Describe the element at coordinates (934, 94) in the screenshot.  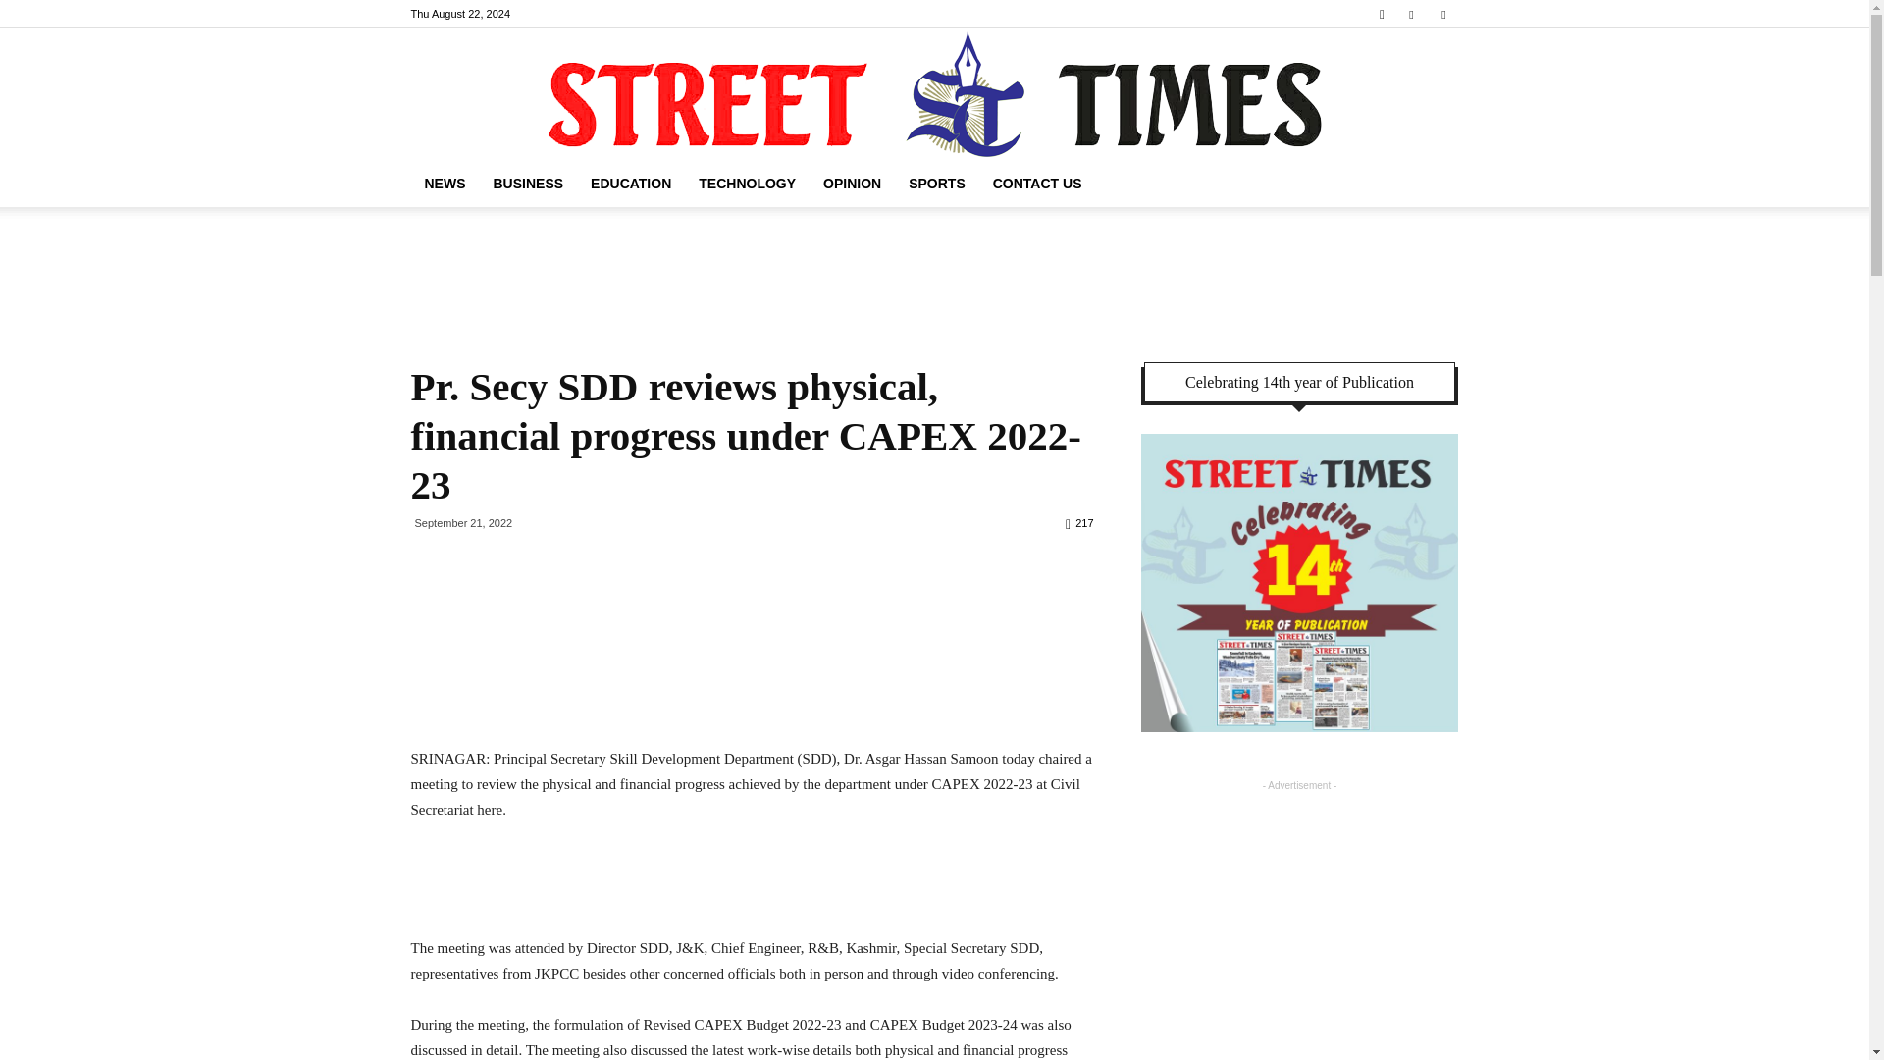
I see `Street Times` at that location.